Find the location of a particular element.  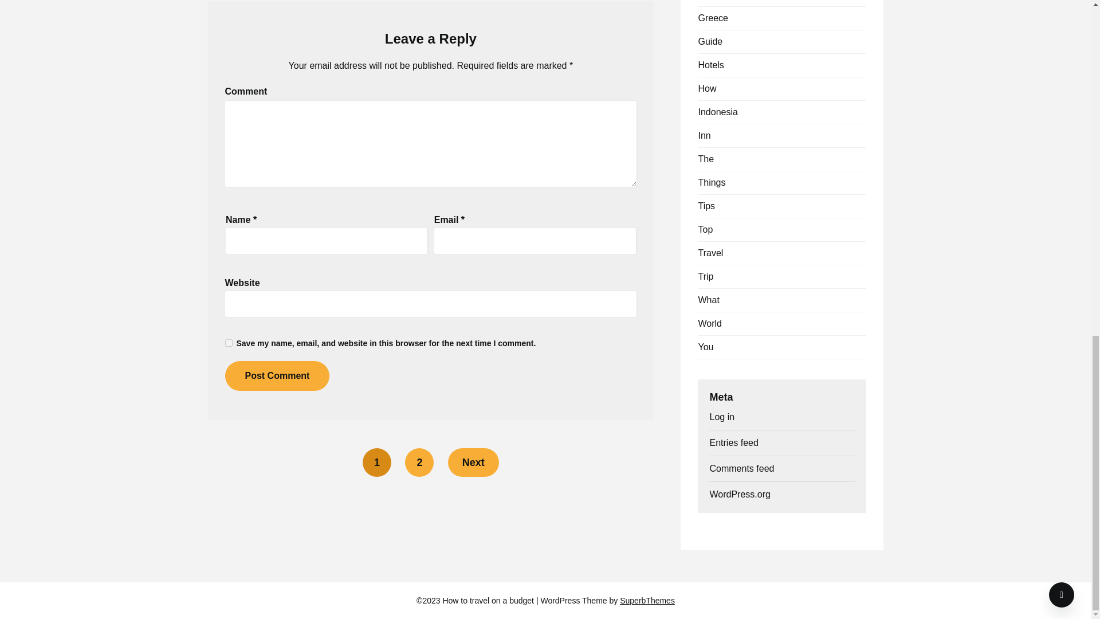

Post Comment is located at coordinates (276, 375).